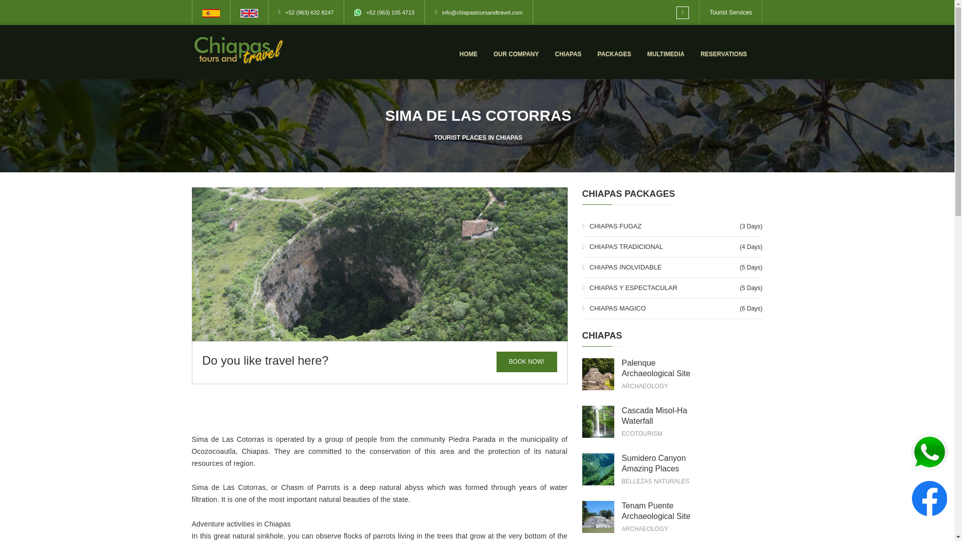  I want to click on Tourist Services, so click(731, 13).